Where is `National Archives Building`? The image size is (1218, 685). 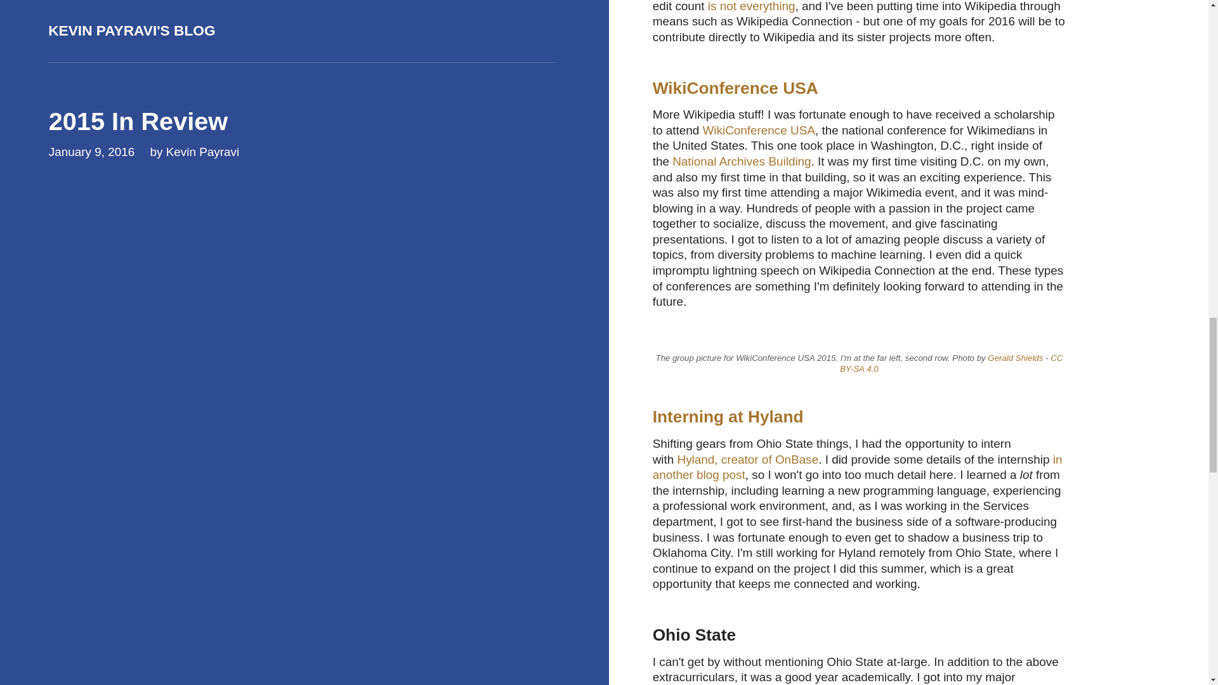 National Archives Building is located at coordinates (741, 161).